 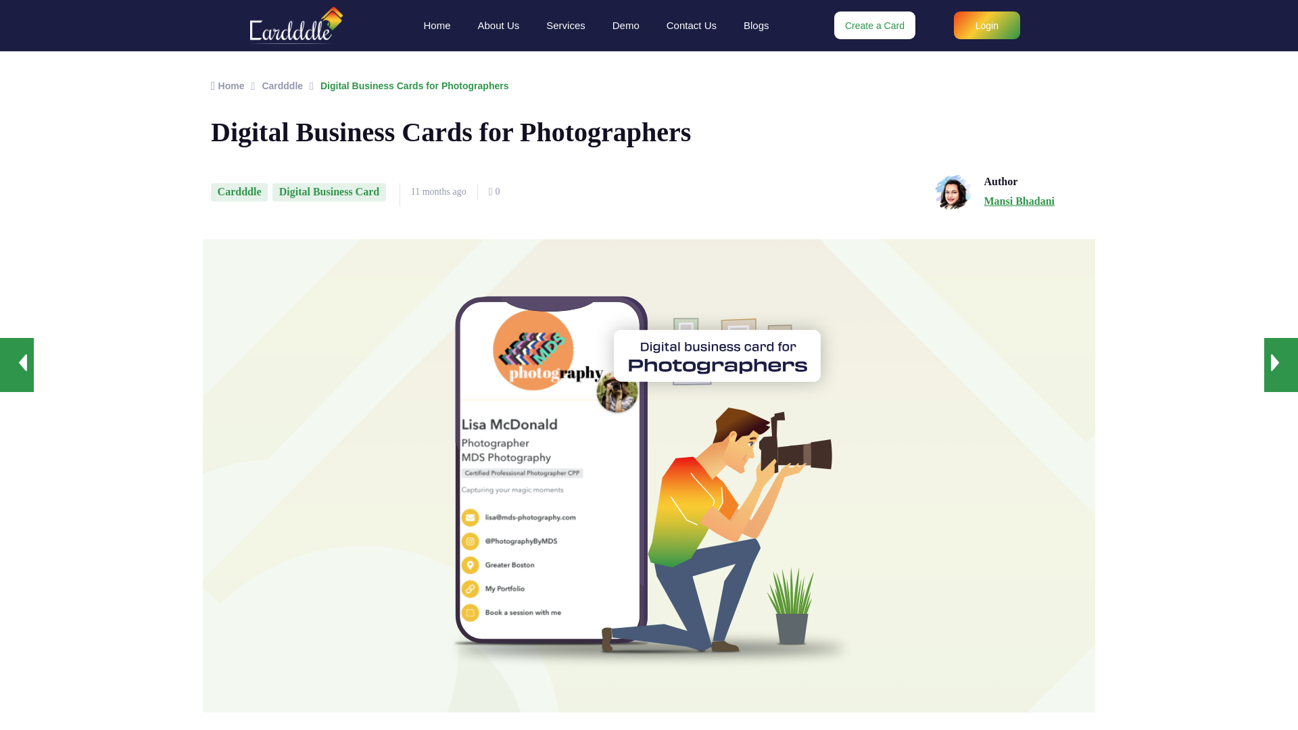 What do you see at coordinates (565, 24) in the screenshot?
I see `Services` at bounding box center [565, 24].